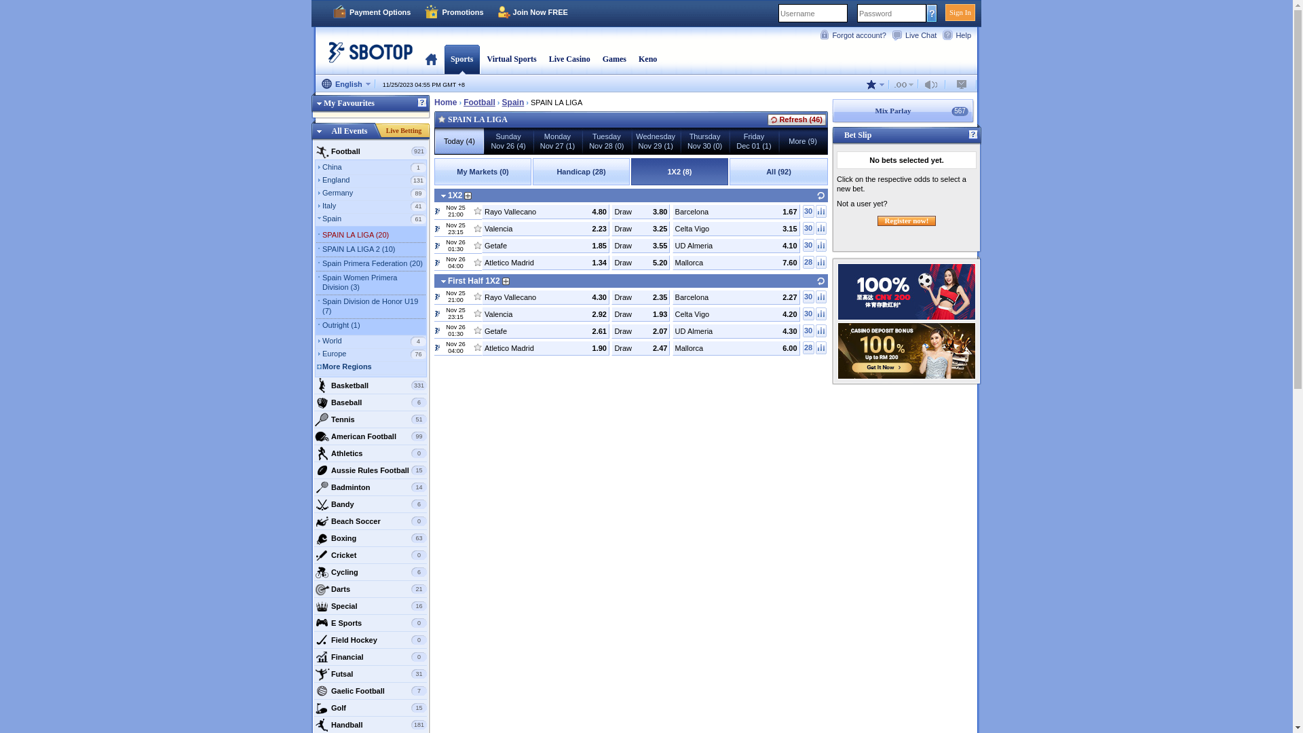  What do you see at coordinates (371, 470) in the screenshot?
I see `Aussie Rules Football
15` at bounding box center [371, 470].